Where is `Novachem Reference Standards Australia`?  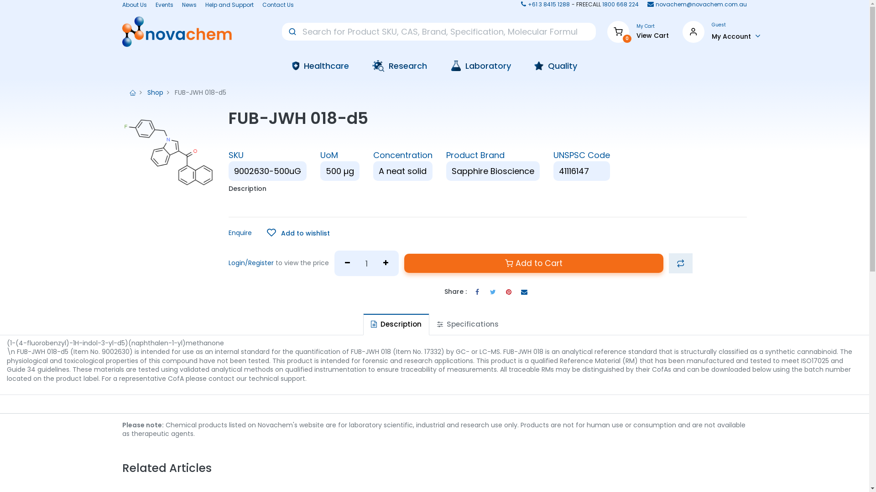 Novachem Reference Standards Australia is located at coordinates (177, 32).